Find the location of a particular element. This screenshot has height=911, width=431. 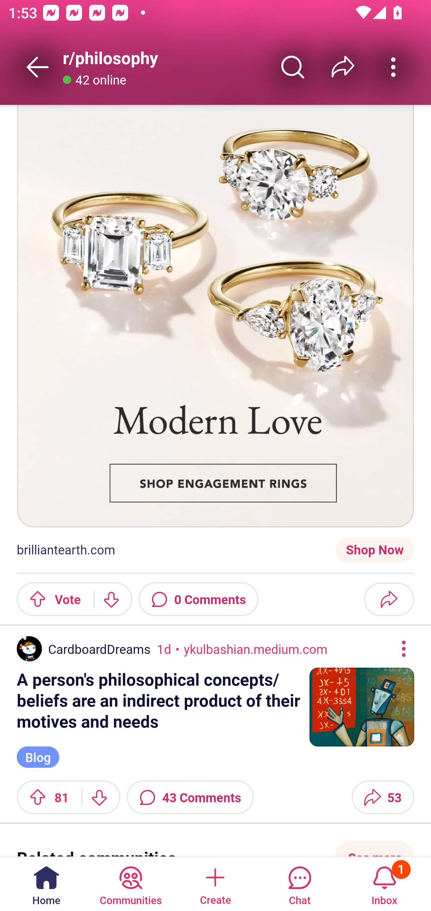

Home is located at coordinates (46, 883).